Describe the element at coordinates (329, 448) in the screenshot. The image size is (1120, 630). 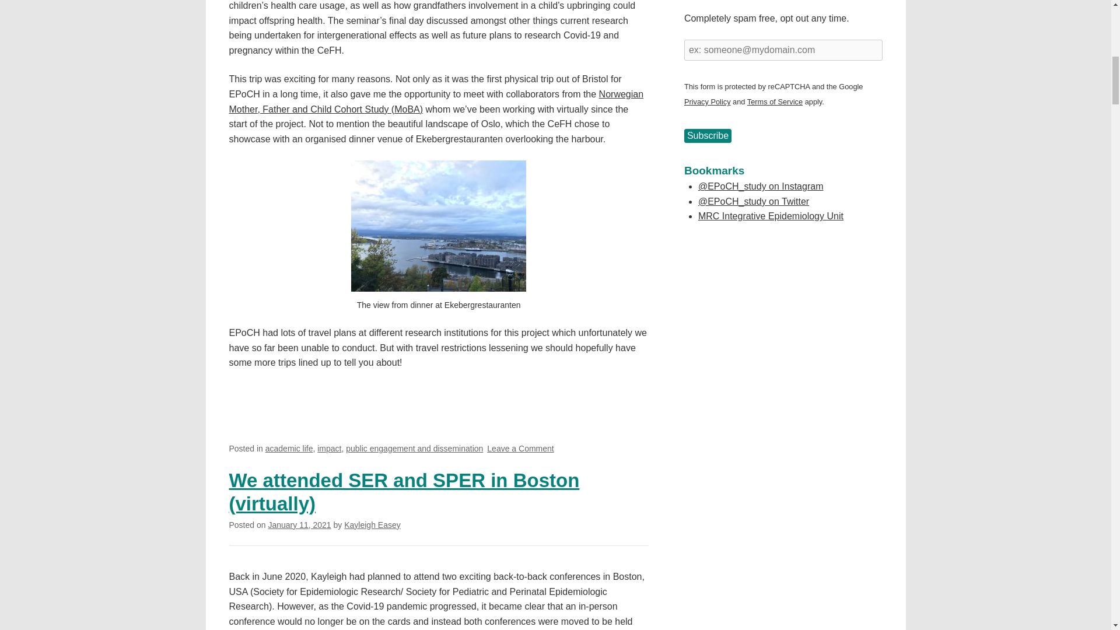
I see `impact` at that location.